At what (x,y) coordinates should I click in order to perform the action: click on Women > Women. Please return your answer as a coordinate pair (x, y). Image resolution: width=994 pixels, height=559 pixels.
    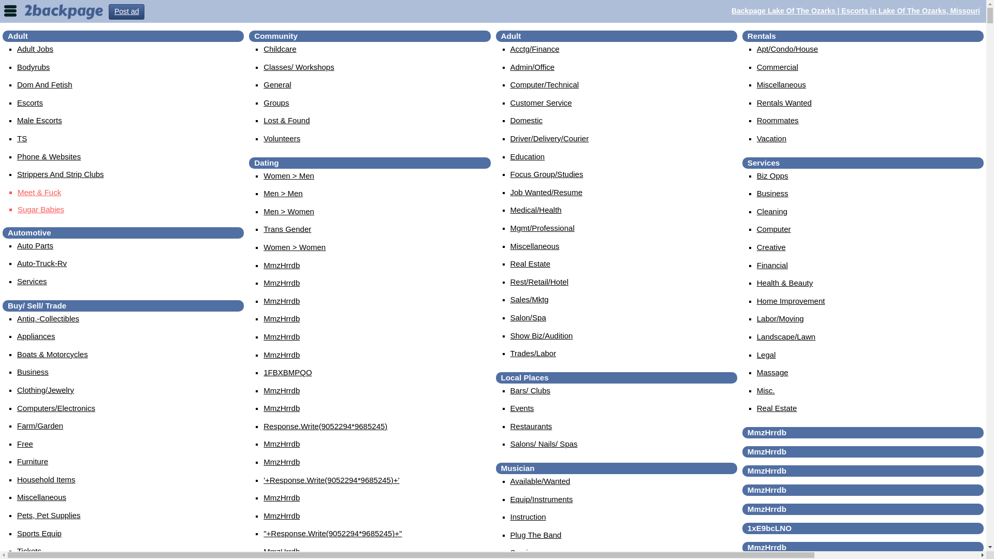
    Looking at the image, I should click on (294, 247).